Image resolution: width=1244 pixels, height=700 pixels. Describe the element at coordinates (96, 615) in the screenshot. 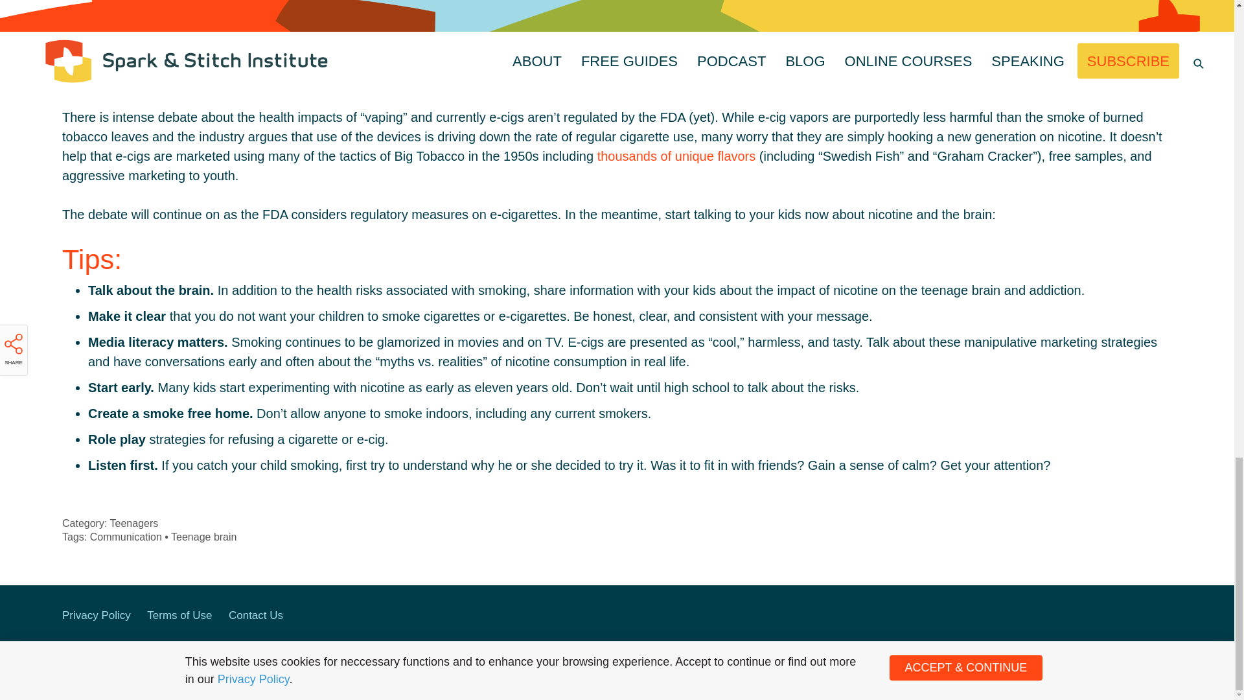

I see `Privacy Policy` at that location.